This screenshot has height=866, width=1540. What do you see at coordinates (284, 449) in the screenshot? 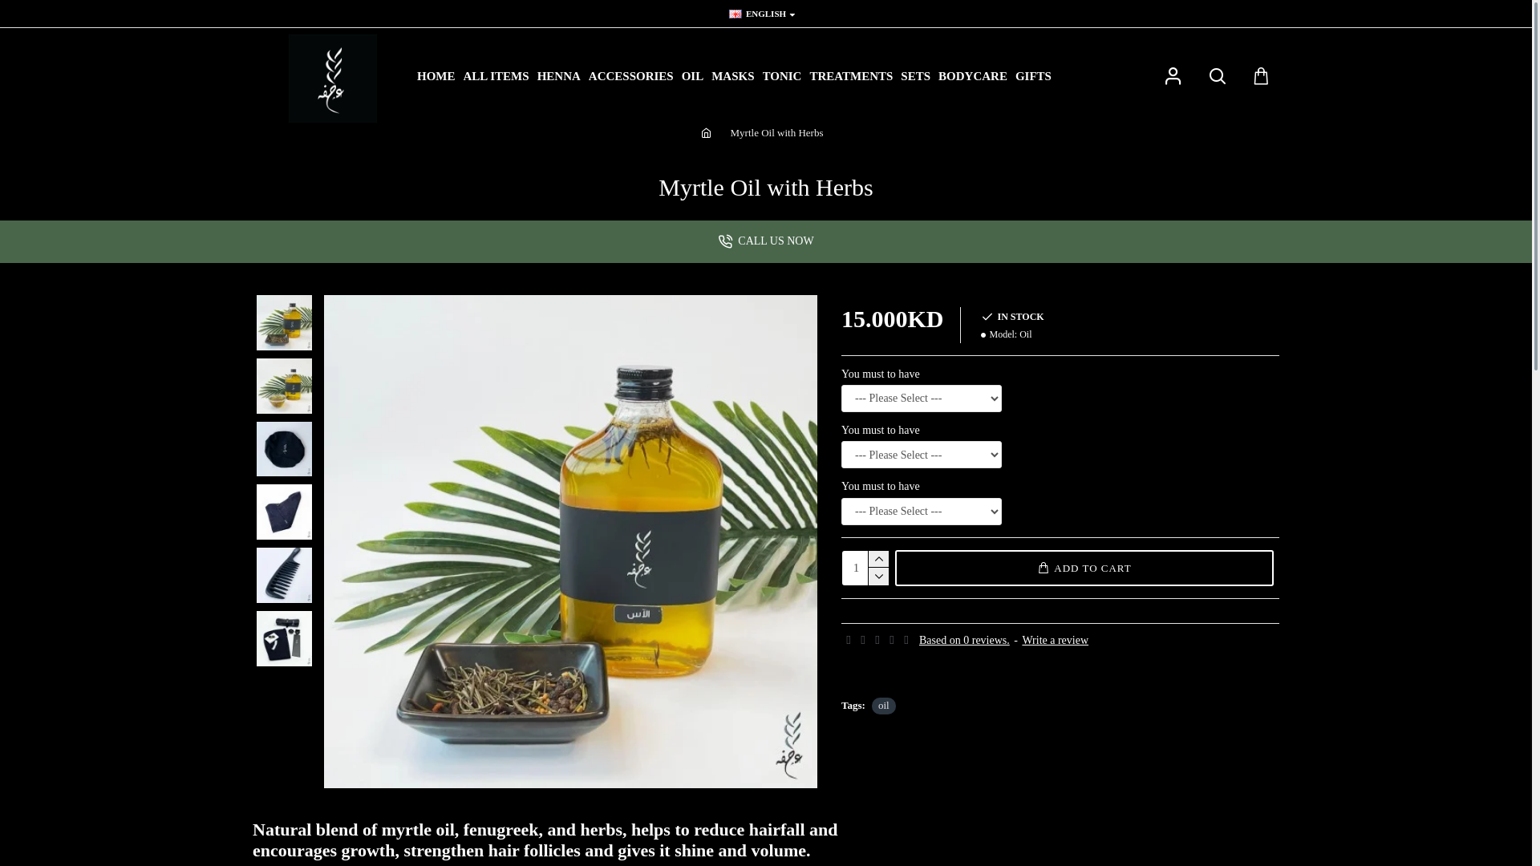
I see `Myrtle Oil with Herbs` at bounding box center [284, 449].